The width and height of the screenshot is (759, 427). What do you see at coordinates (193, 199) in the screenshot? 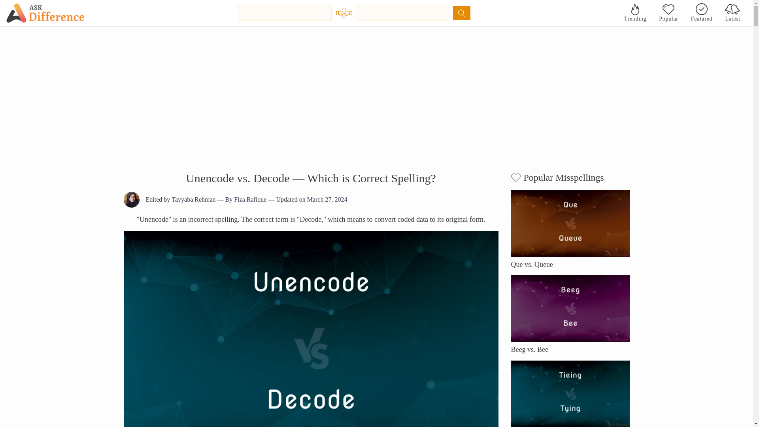
I see `Tayyaba Rehman` at bounding box center [193, 199].